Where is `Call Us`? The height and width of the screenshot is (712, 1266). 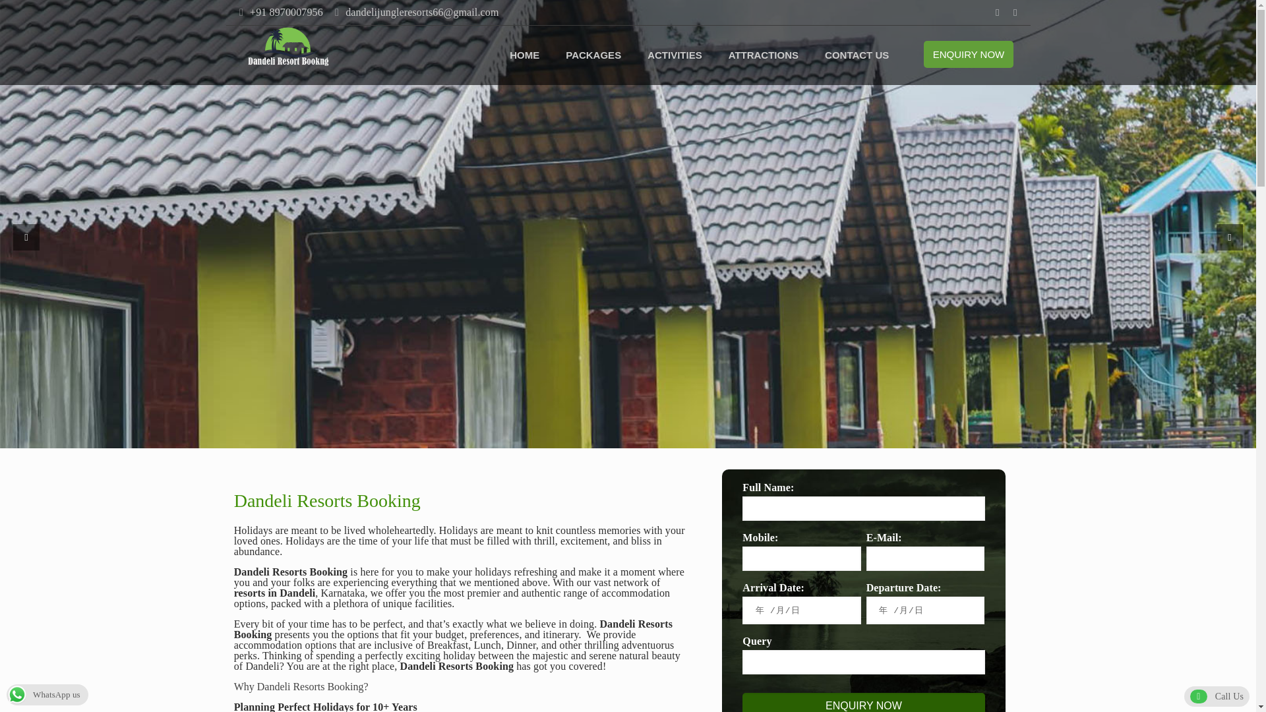 Call Us is located at coordinates (1217, 696).